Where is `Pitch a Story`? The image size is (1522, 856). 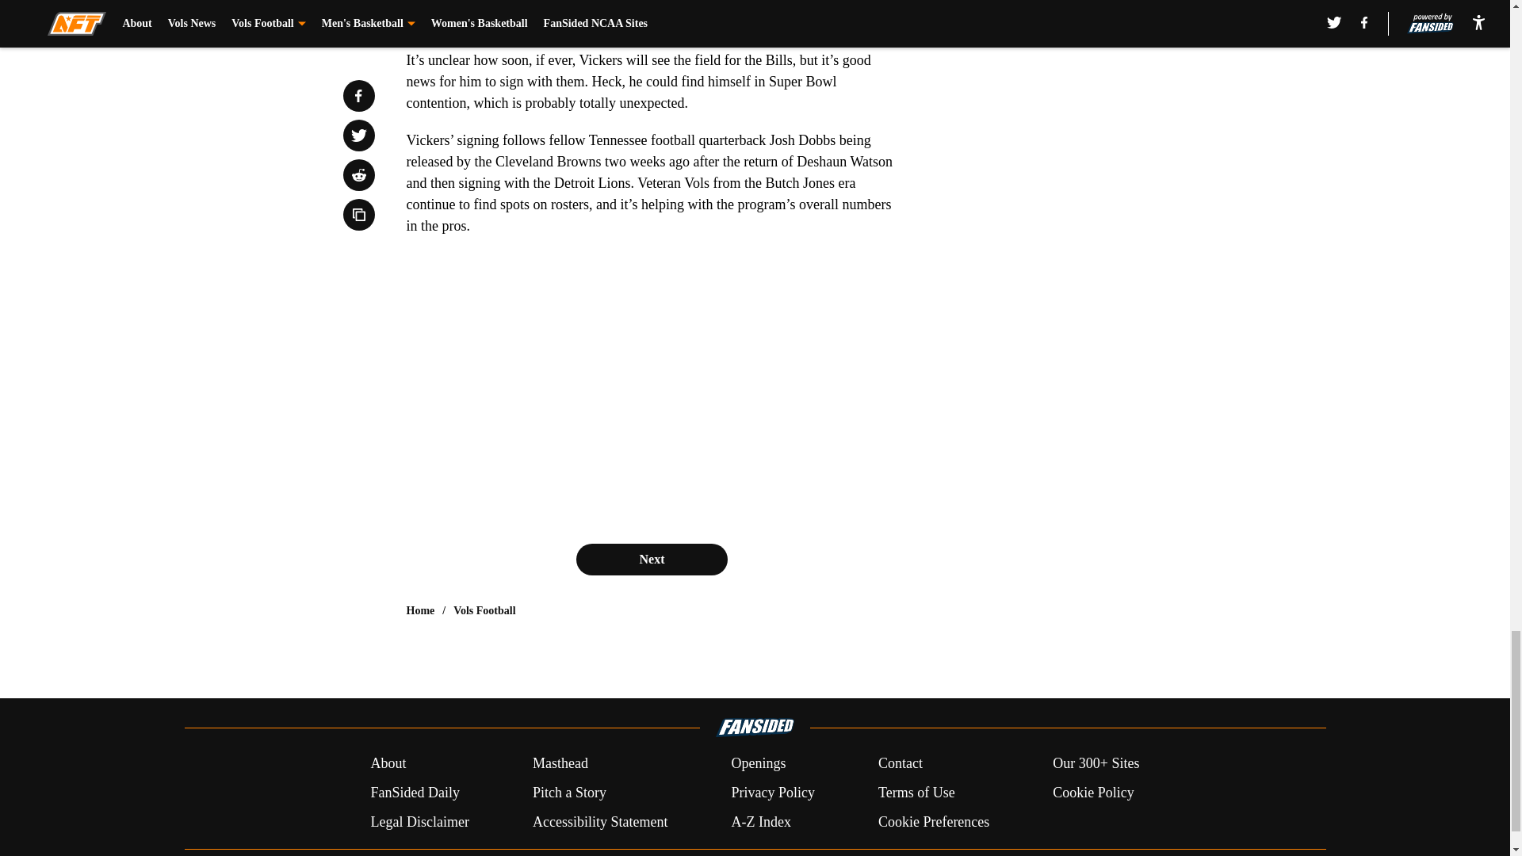
Pitch a Story is located at coordinates (569, 793).